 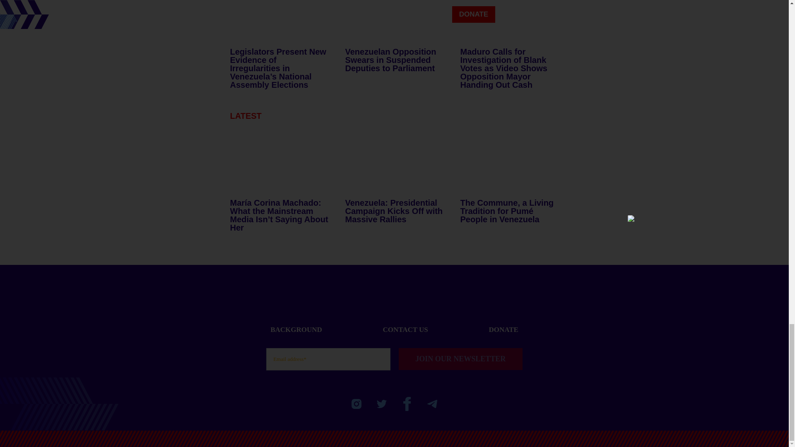 What do you see at coordinates (460, 359) in the screenshot?
I see `JOIN OUR NEWSLETTER` at bounding box center [460, 359].